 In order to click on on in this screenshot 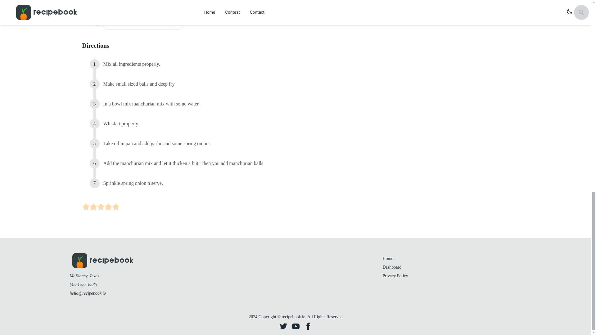, I will do `click(97, 22)`.